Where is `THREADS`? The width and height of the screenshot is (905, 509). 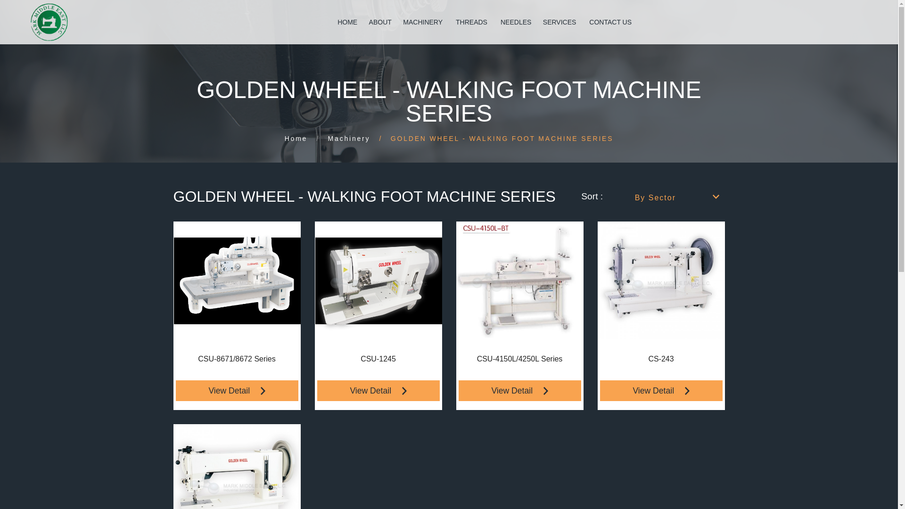 THREADS is located at coordinates (472, 22).